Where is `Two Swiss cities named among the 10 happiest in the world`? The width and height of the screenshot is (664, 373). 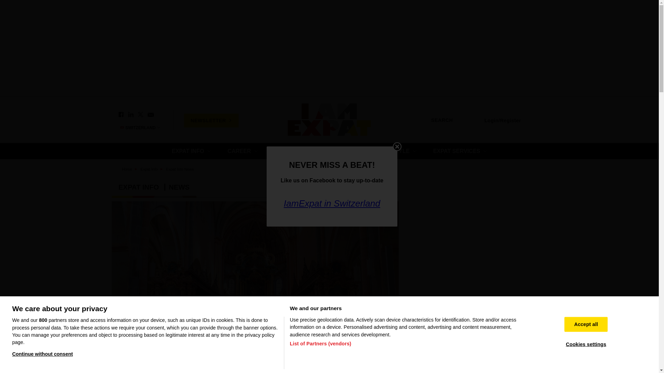
Two Swiss cities named among the 10 happiest in the world is located at coordinates (476, 365).